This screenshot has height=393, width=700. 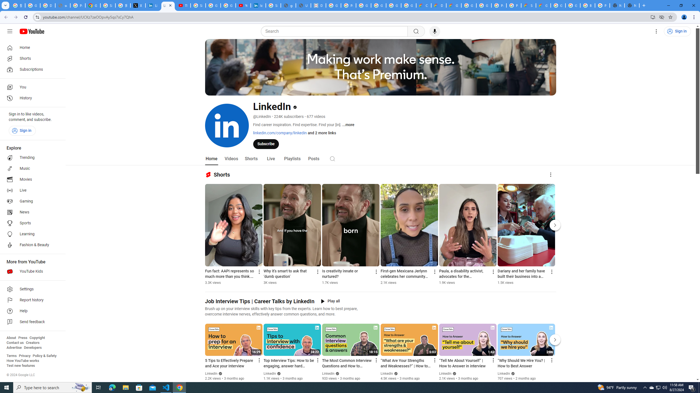 What do you see at coordinates (31, 69) in the screenshot?
I see `Subscriptions` at bounding box center [31, 69].